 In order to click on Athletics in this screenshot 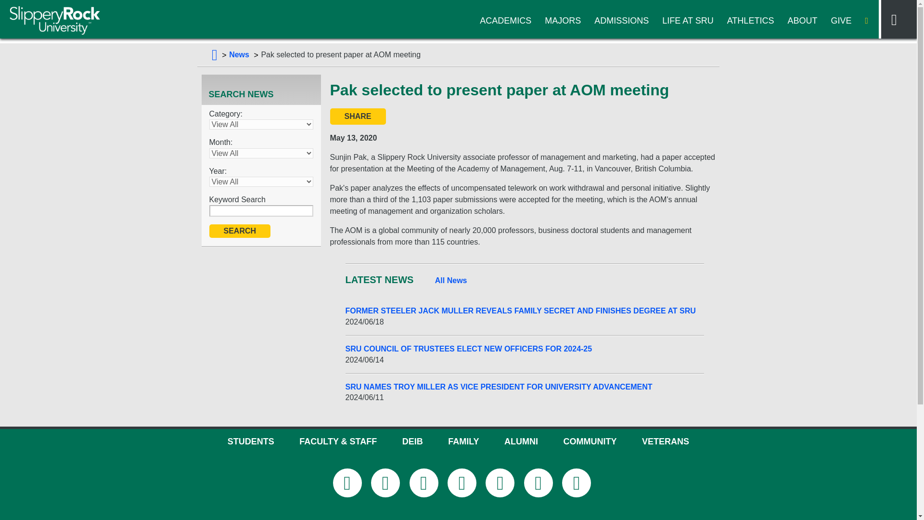, I will do `click(751, 21)`.